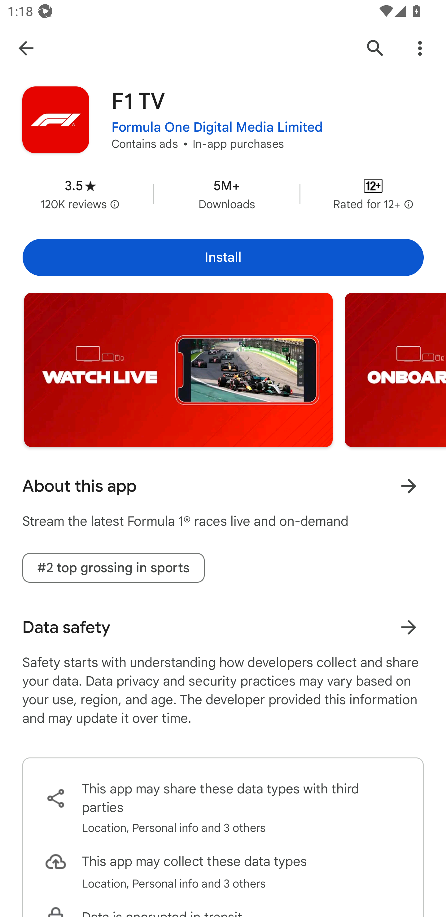 The height and width of the screenshot is (917, 446). What do you see at coordinates (420, 48) in the screenshot?
I see `More Options` at bounding box center [420, 48].